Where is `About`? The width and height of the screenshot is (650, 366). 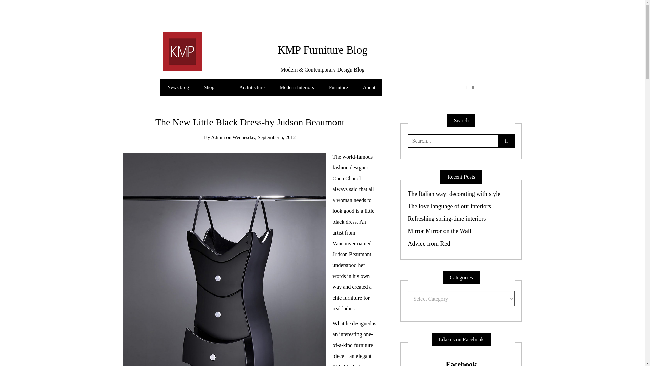
About is located at coordinates (369, 88).